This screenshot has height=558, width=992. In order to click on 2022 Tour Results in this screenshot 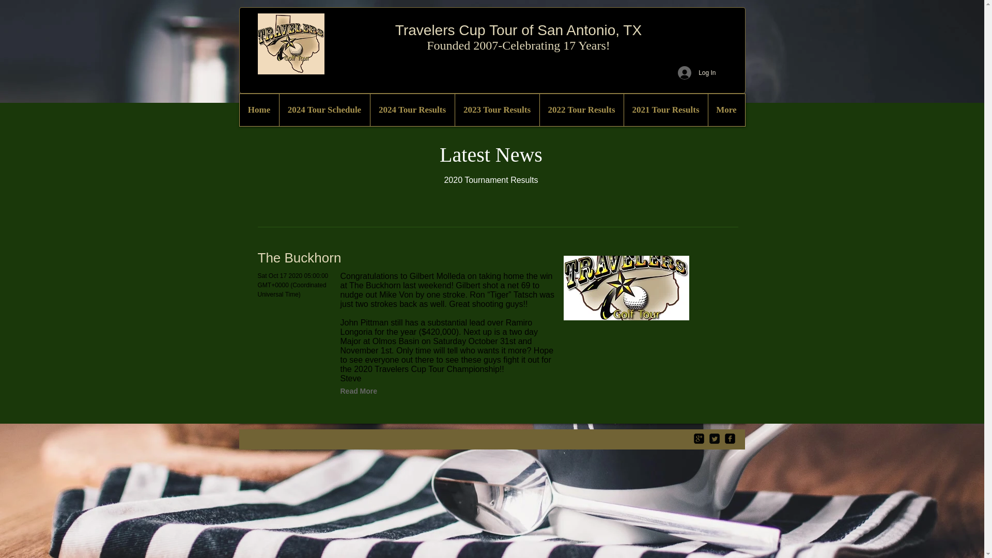, I will do `click(582, 110)`.